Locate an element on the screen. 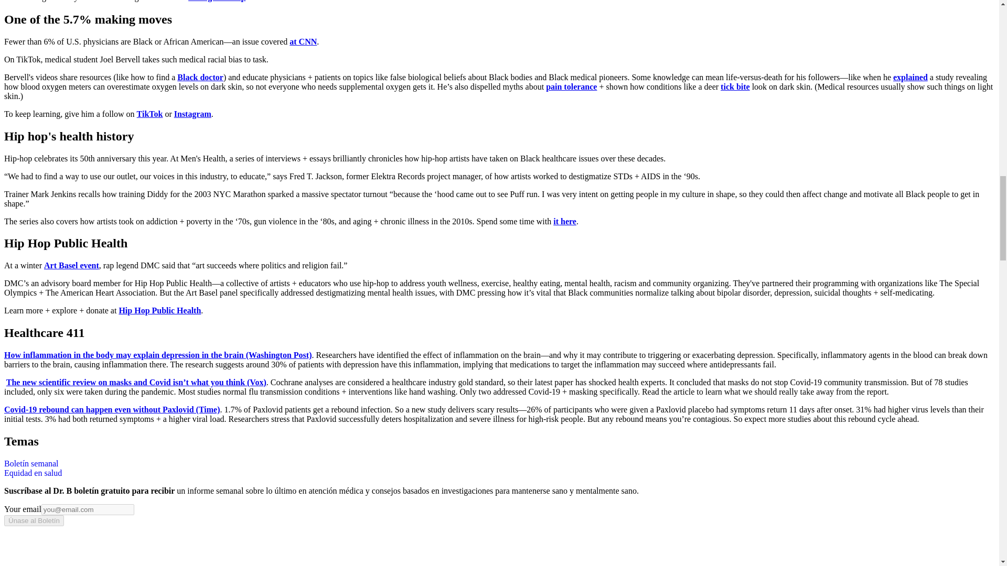  pain tolerance is located at coordinates (571, 86).